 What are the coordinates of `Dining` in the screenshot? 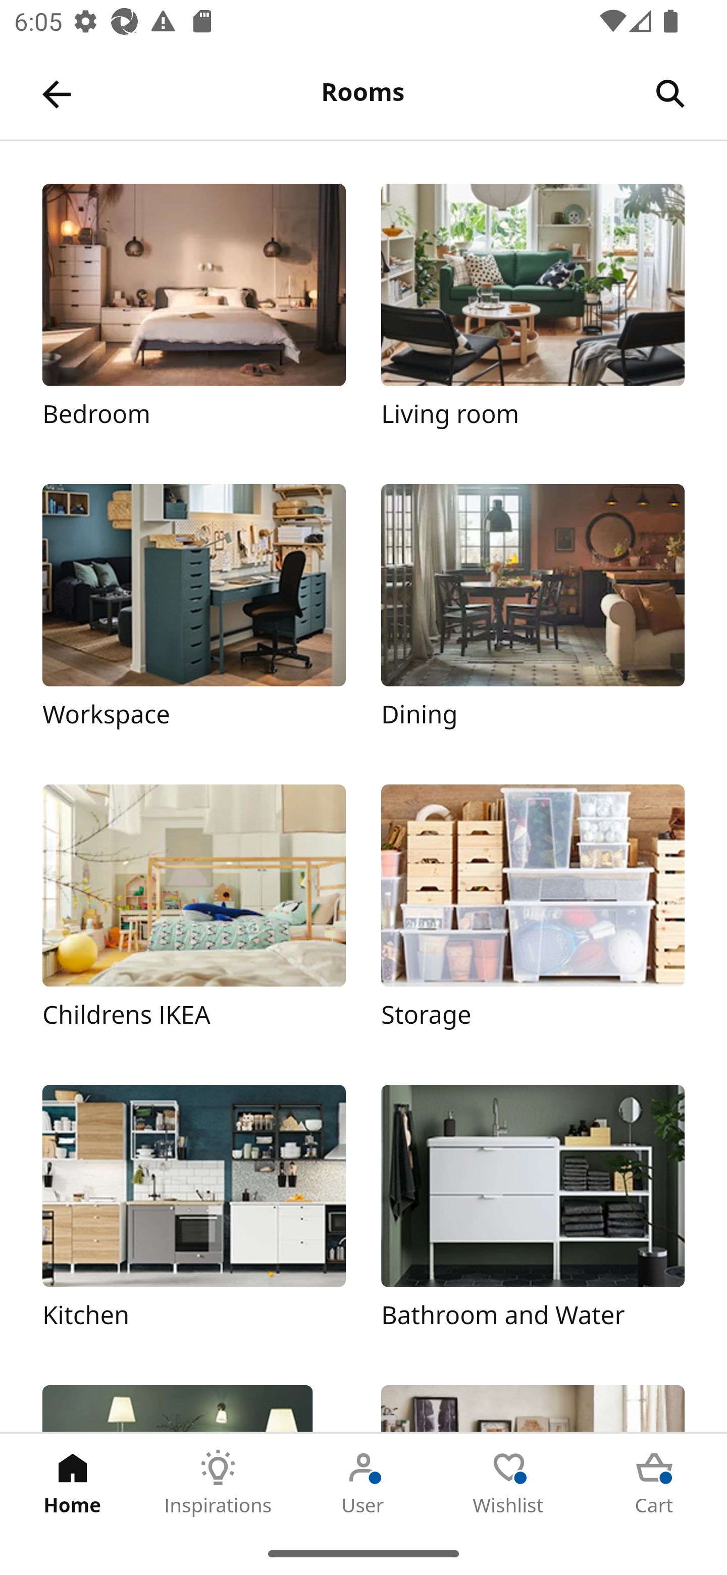 It's located at (533, 616).